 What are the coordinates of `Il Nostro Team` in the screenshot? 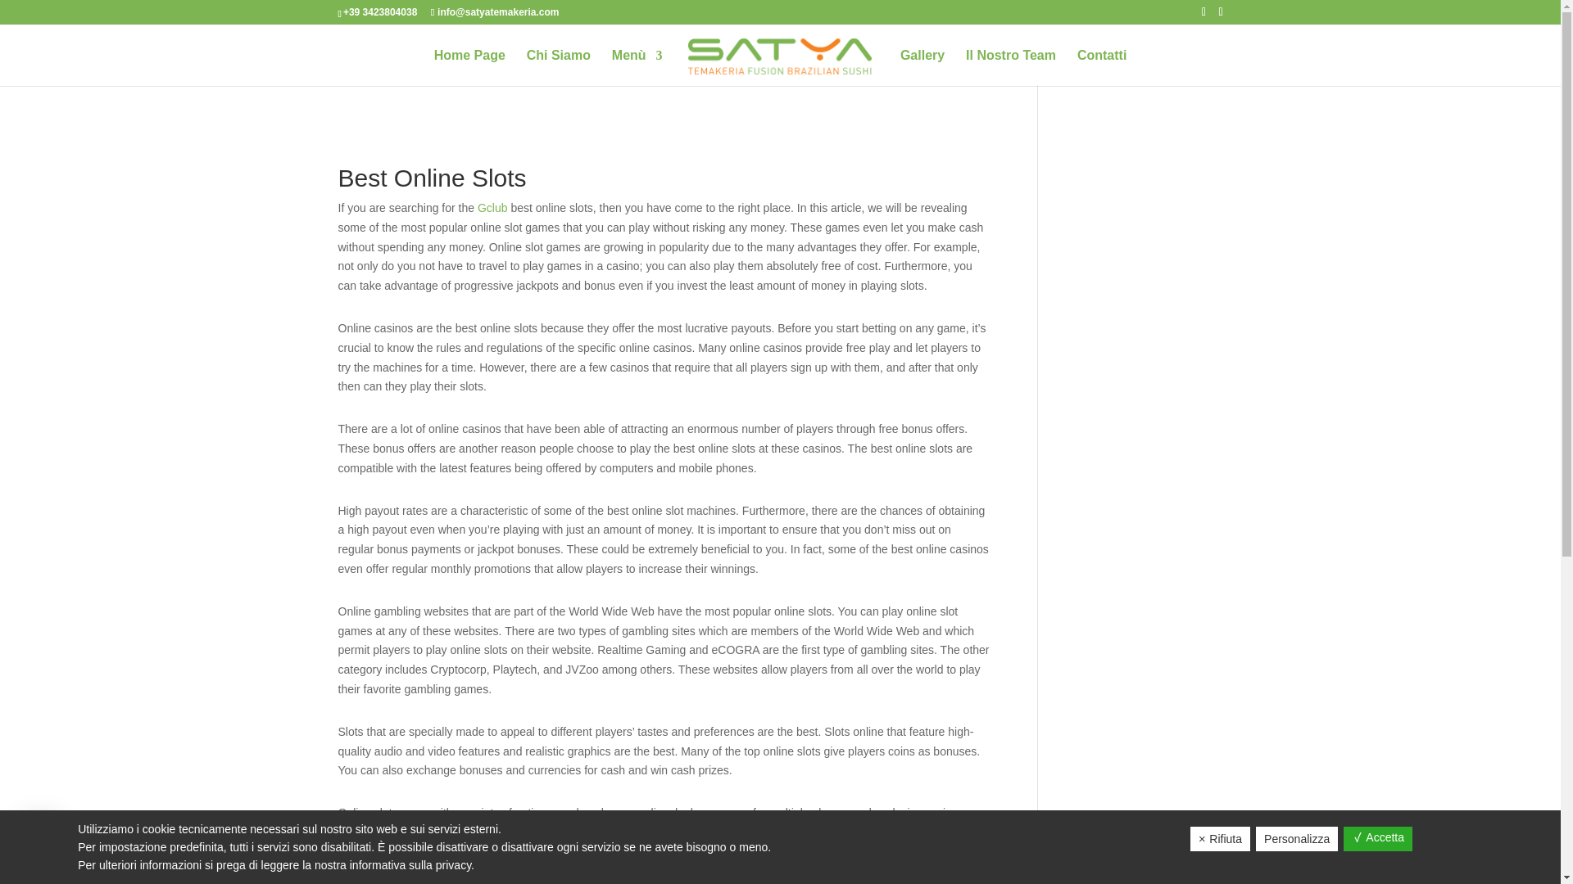 It's located at (1010, 67).